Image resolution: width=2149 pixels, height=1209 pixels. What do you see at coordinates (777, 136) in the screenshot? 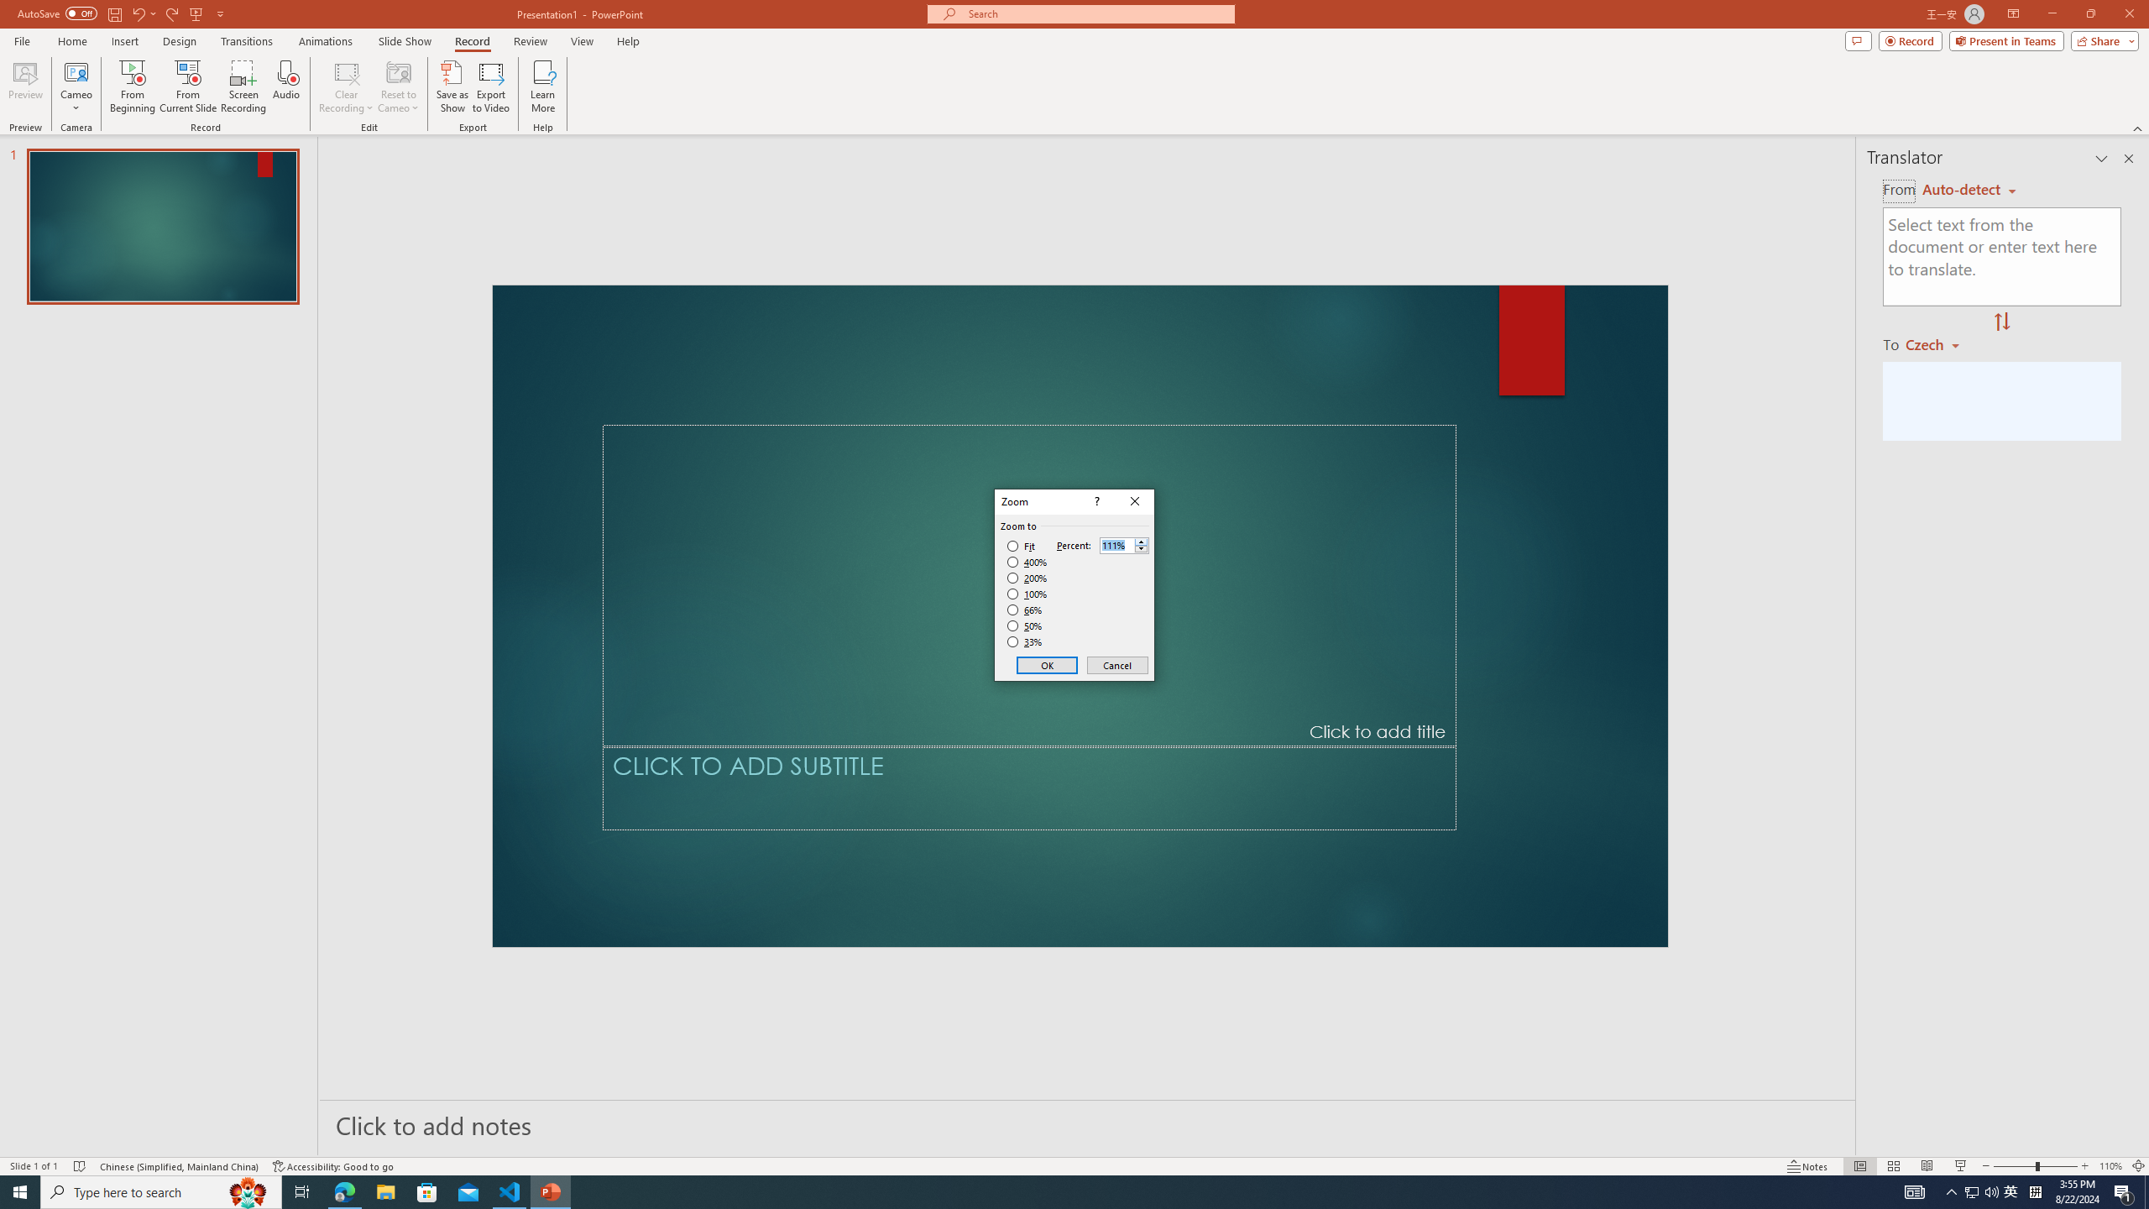
I see `Insert Merge Field` at bounding box center [777, 136].